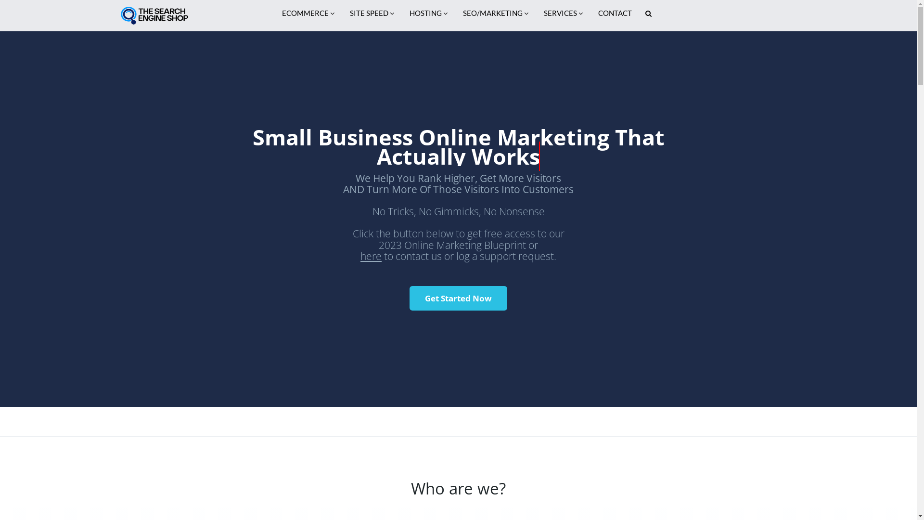 Image resolution: width=924 pixels, height=520 pixels. Describe the element at coordinates (428, 13) in the screenshot. I see `HOSTING` at that location.